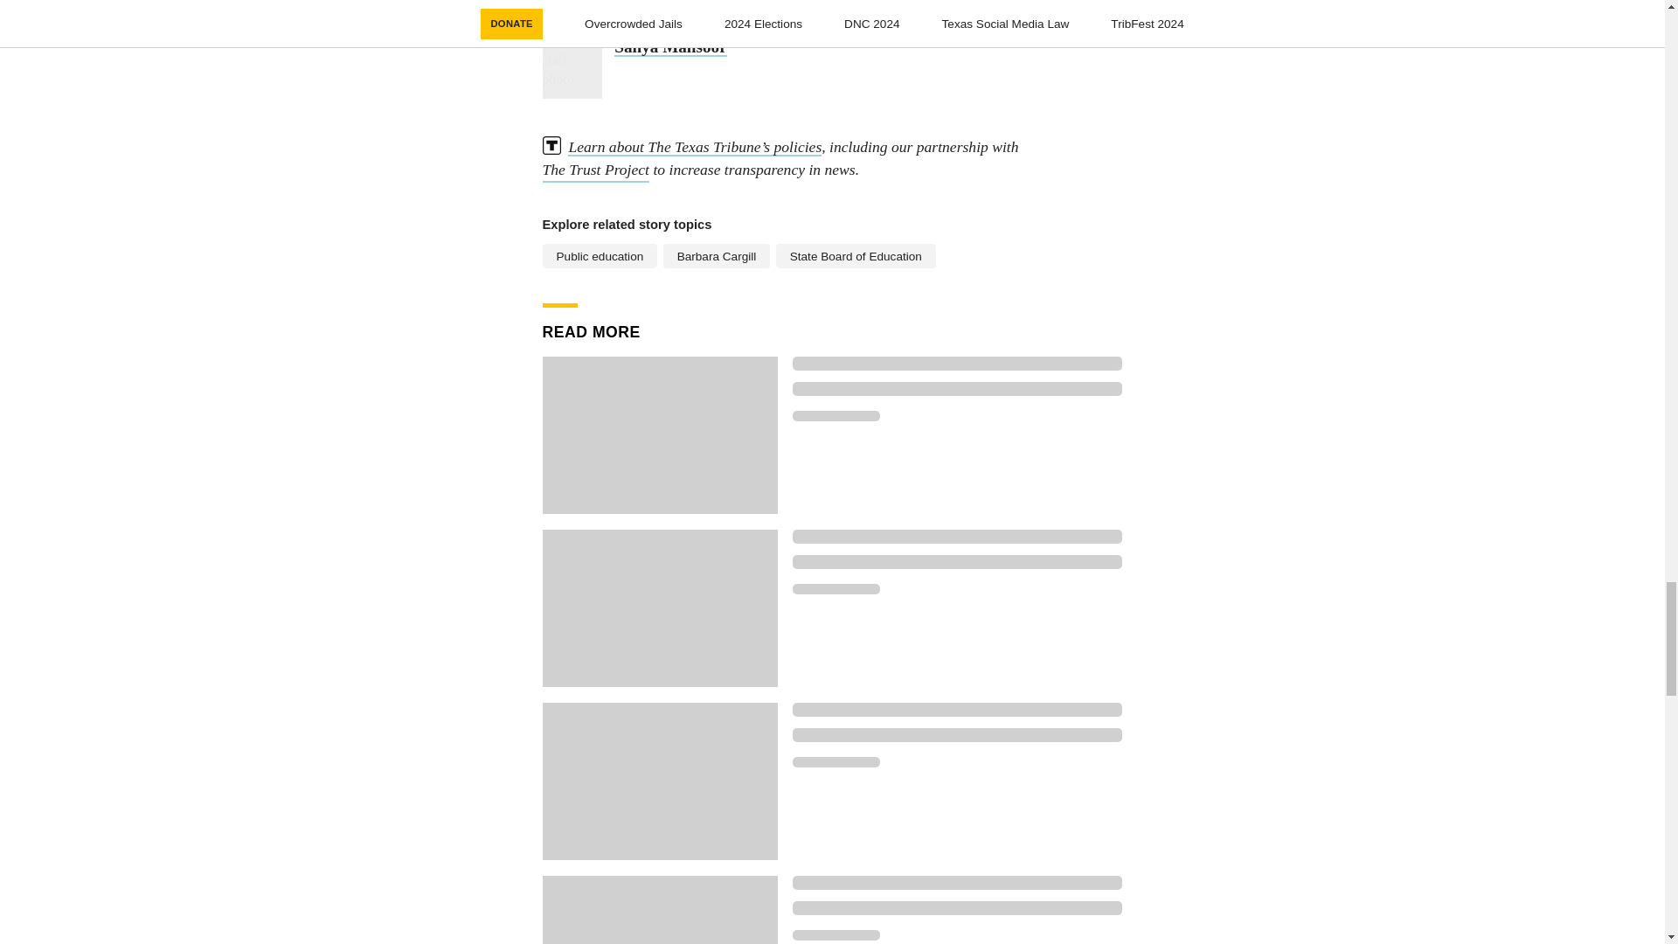 The image size is (1678, 944). Describe the element at coordinates (957, 364) in the screenshot. I see `Loading indicator` at that location.